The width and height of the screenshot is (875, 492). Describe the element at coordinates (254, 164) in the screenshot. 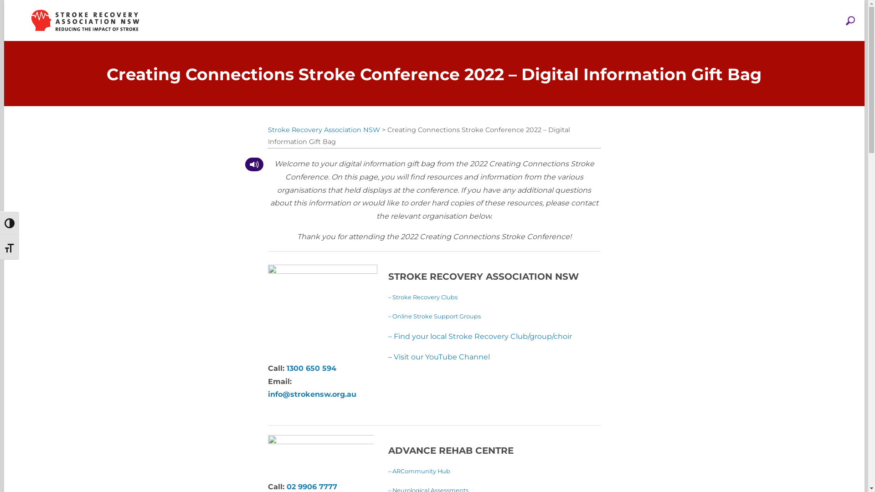

I see `Read Content` at that location.